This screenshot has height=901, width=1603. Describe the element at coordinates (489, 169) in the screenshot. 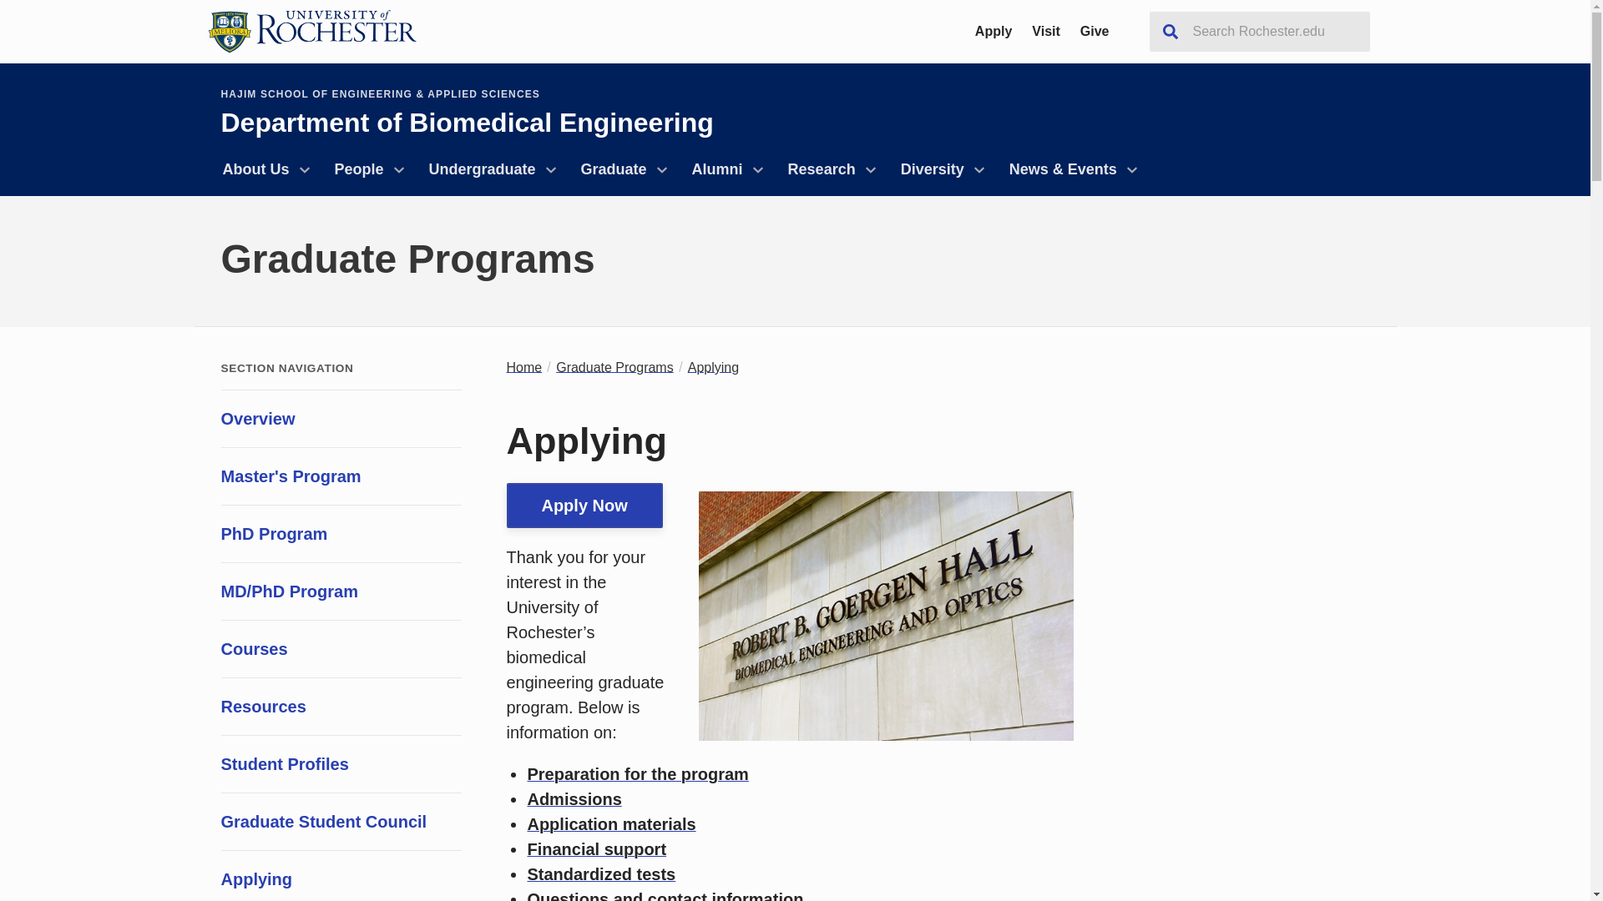

I see `Undergraduate` at that location.